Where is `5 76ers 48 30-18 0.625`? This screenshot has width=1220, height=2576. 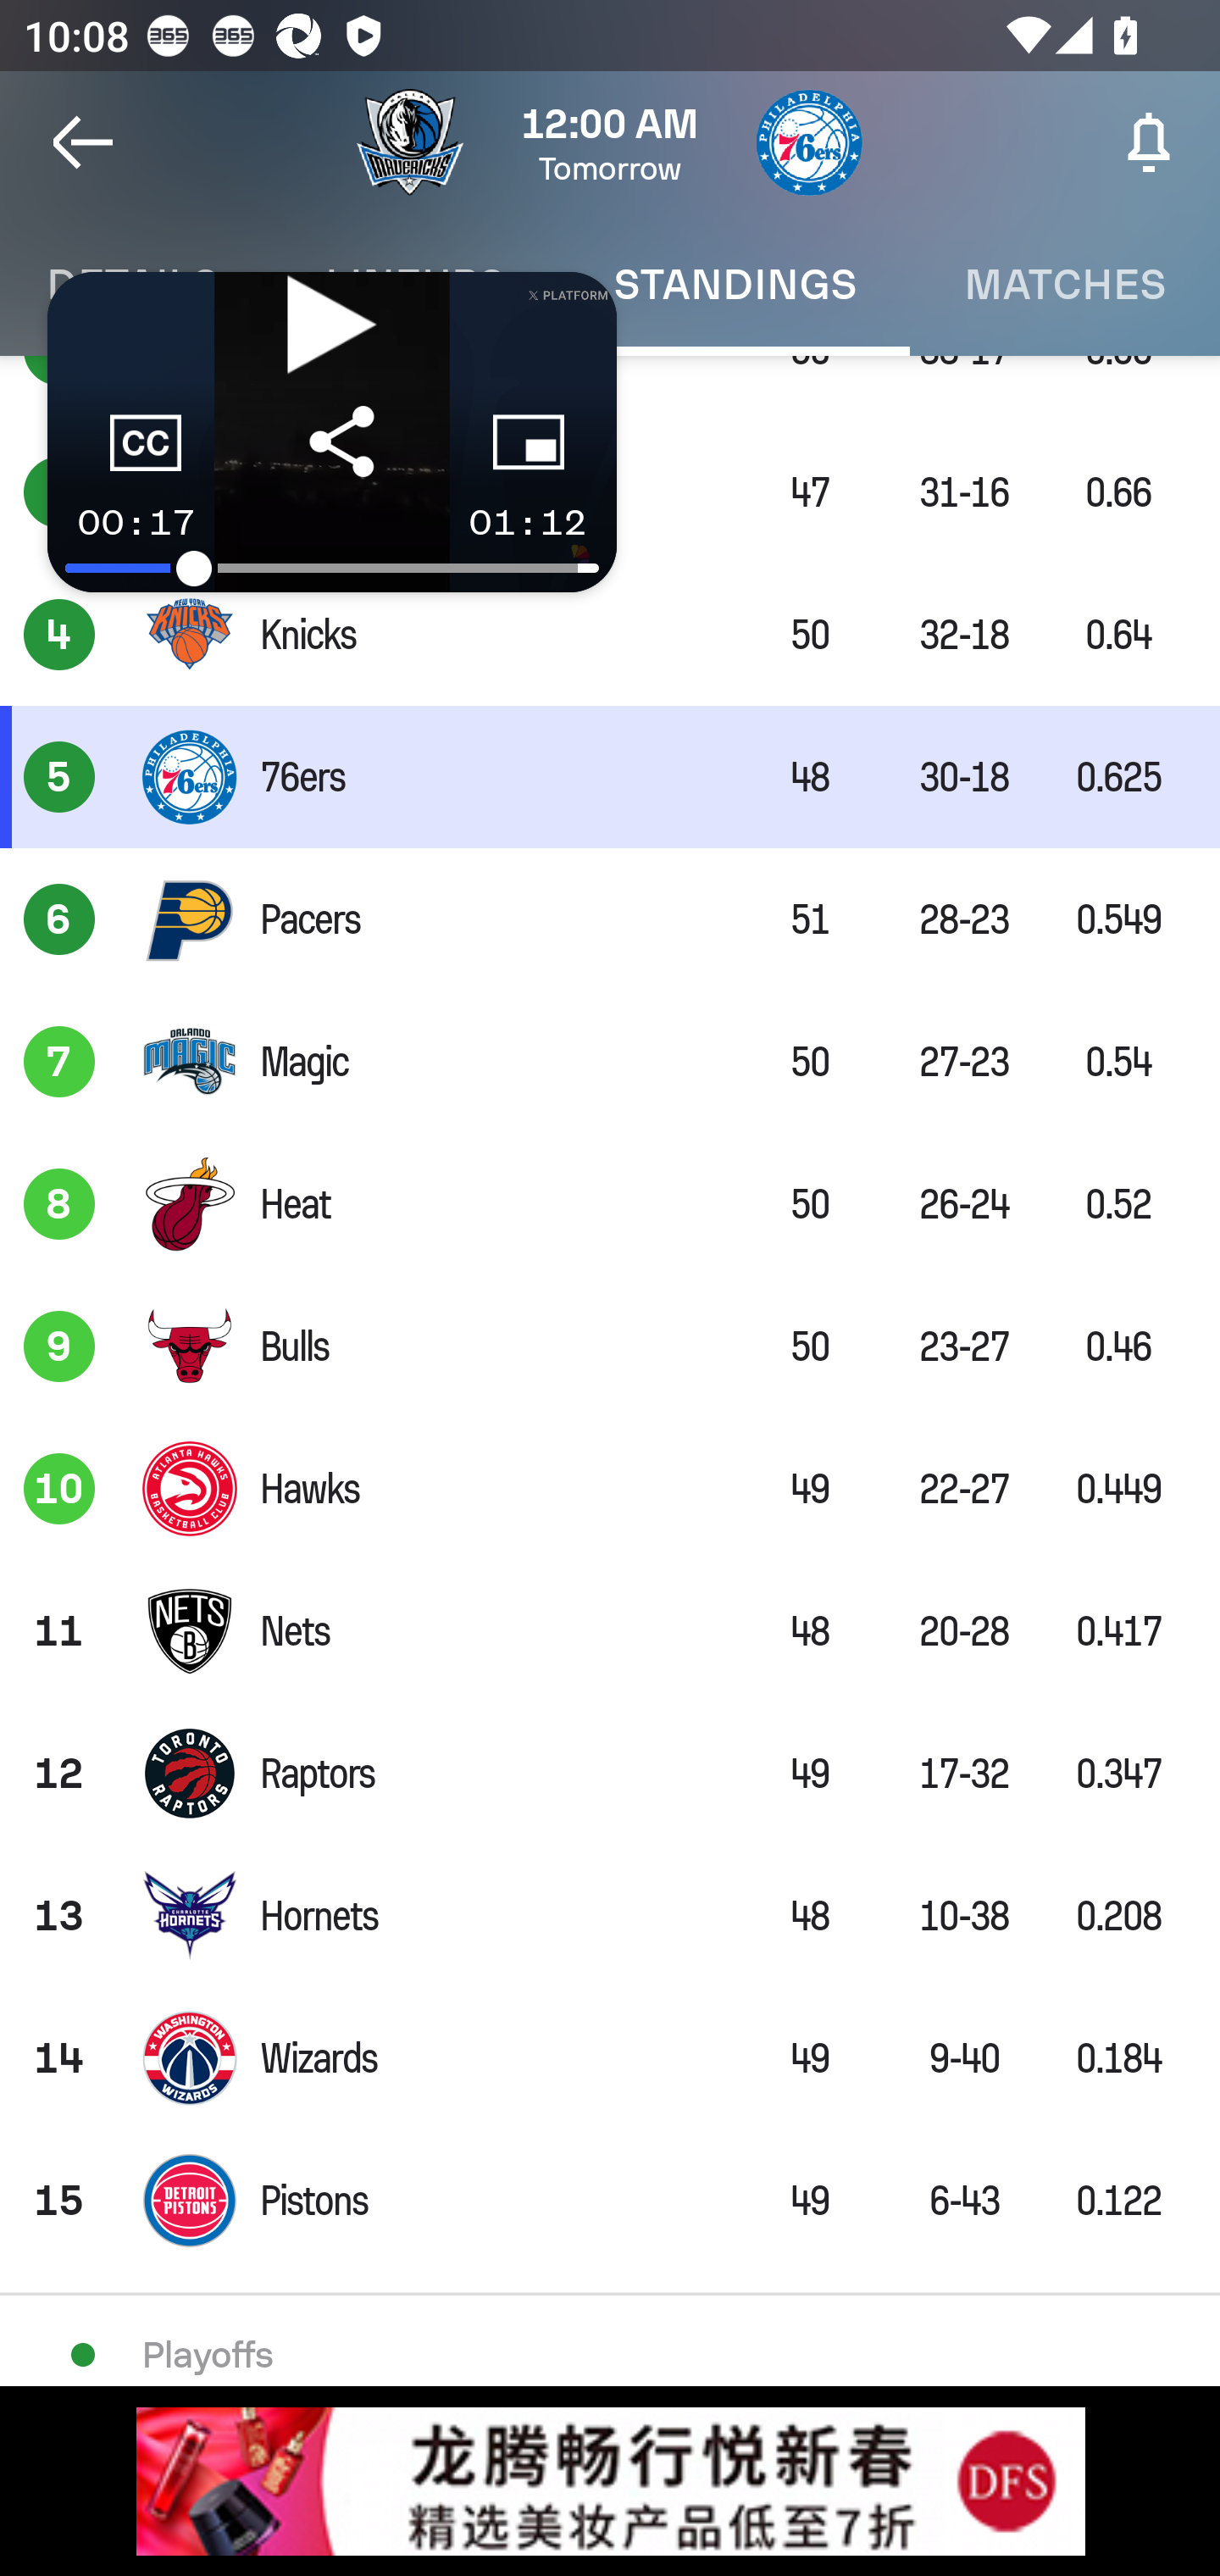
5 76ers 48 30-18 0.625 is located at coordinates (610, 776).